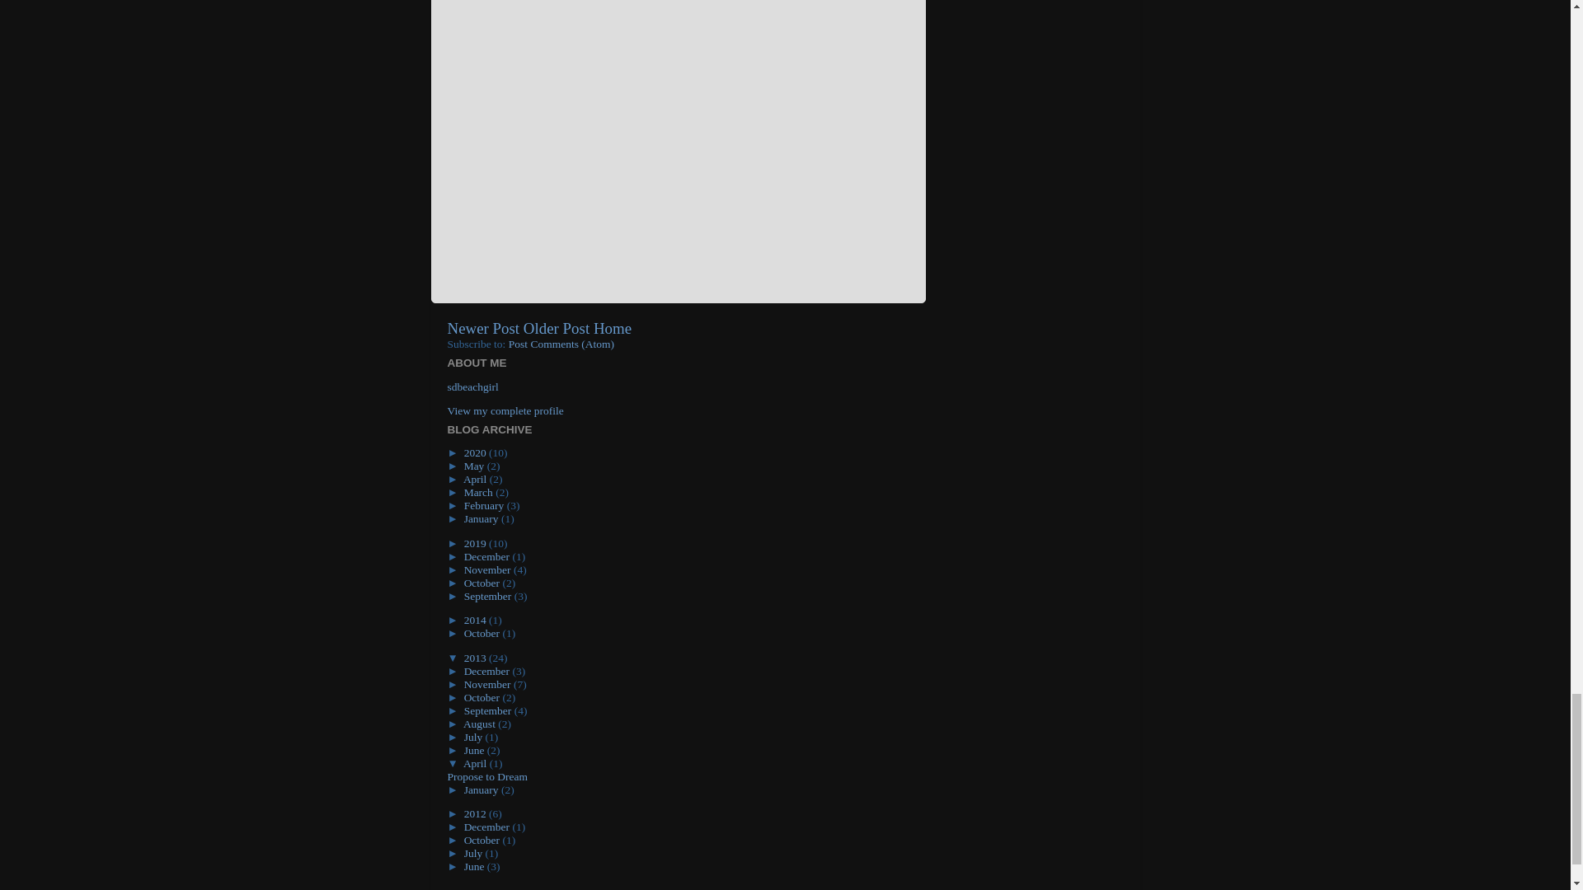 This screenshot has height=890, width=1583. I want to click on February, so click(485, 505).